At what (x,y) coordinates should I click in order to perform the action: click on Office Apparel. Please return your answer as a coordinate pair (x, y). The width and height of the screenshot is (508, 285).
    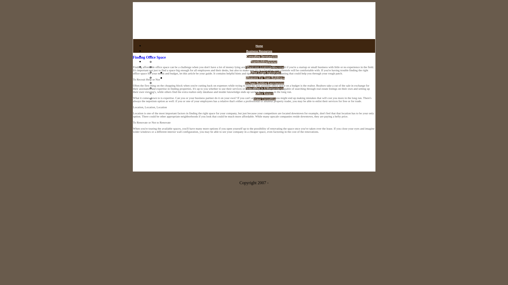
    Looking at the image, I should click on (265, 93).